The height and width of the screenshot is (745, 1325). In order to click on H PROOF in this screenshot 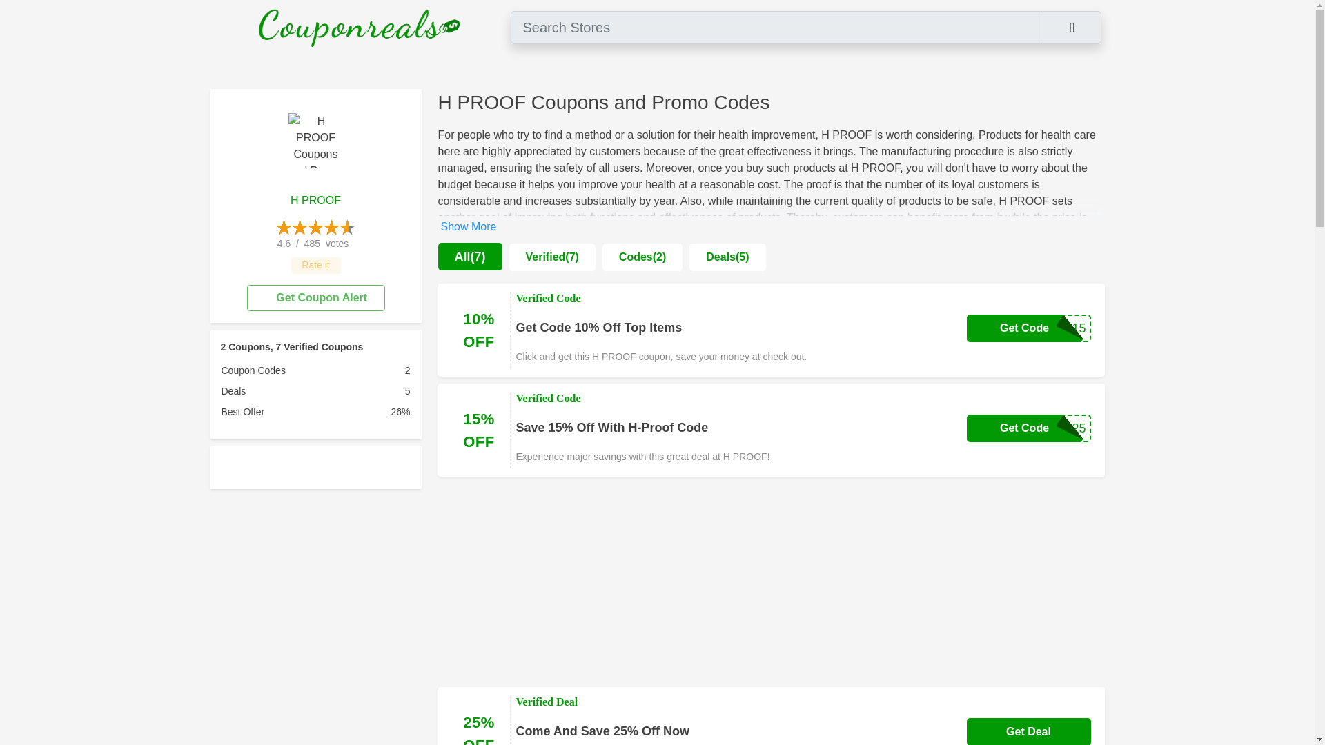, I will do `click(315, 200)`.